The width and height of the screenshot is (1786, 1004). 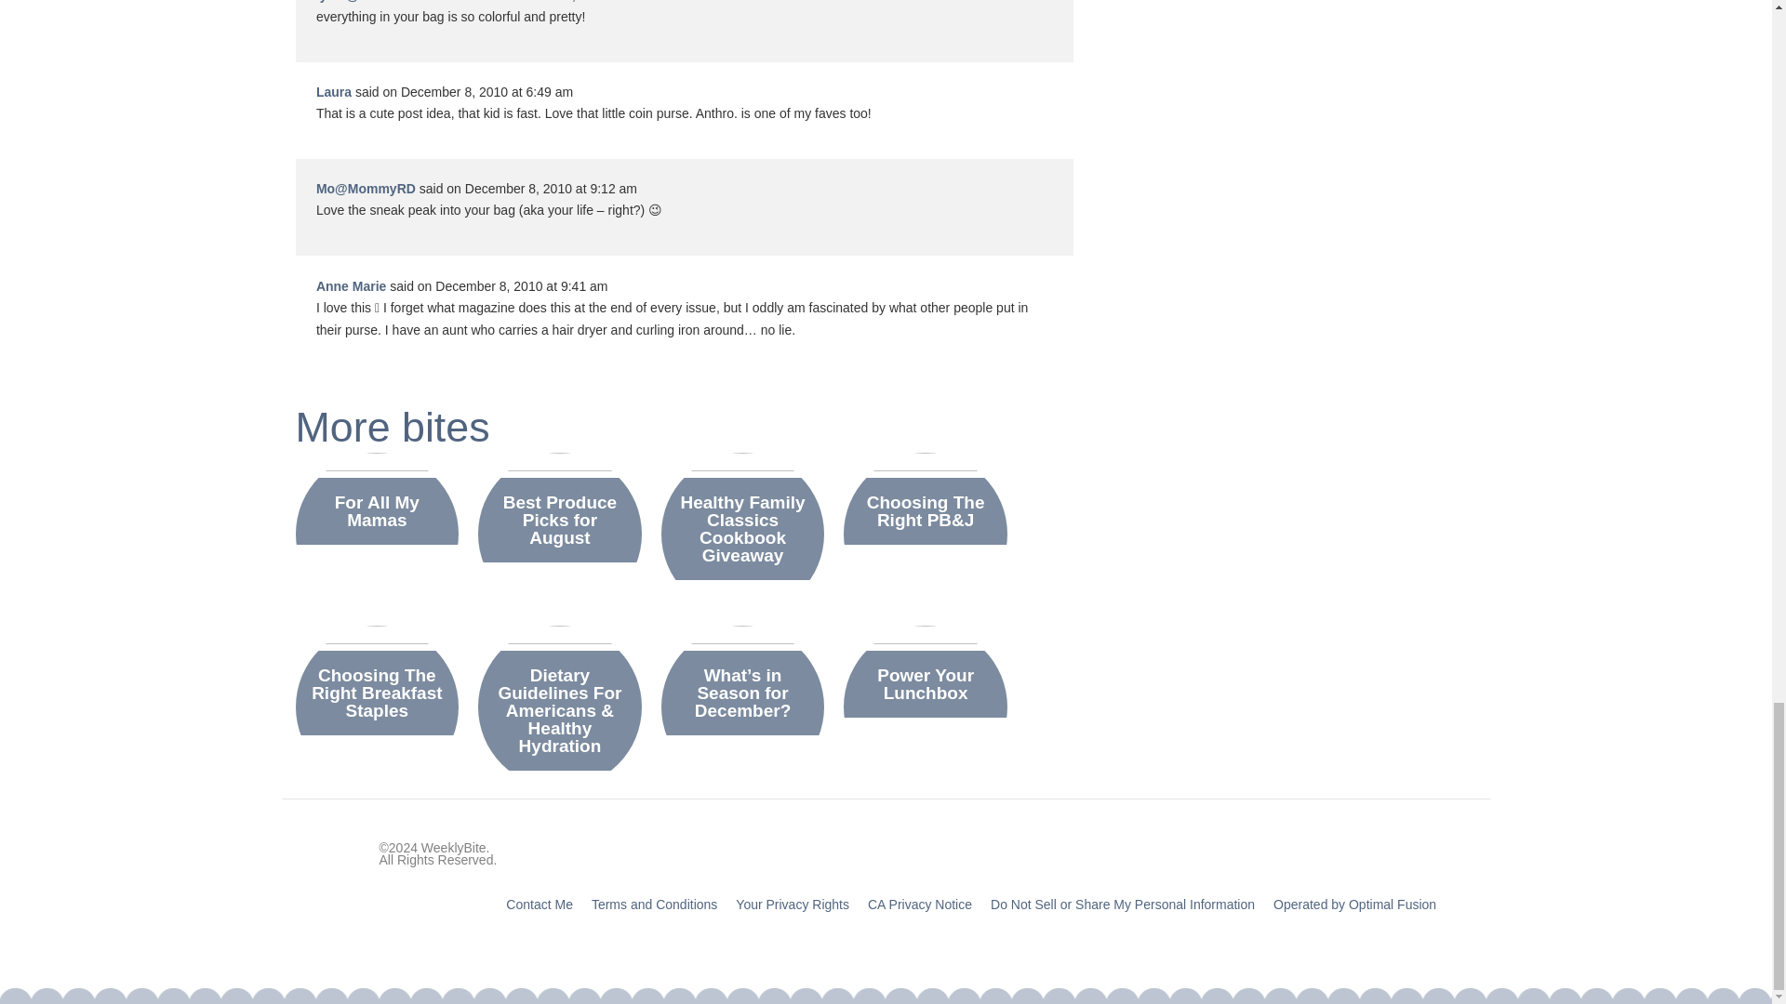 What do you see at coordinates (1123, 904) in the screenshot?
I see `Do Not Sell or Share My Personal Information` at bounding box center [1123, 904].